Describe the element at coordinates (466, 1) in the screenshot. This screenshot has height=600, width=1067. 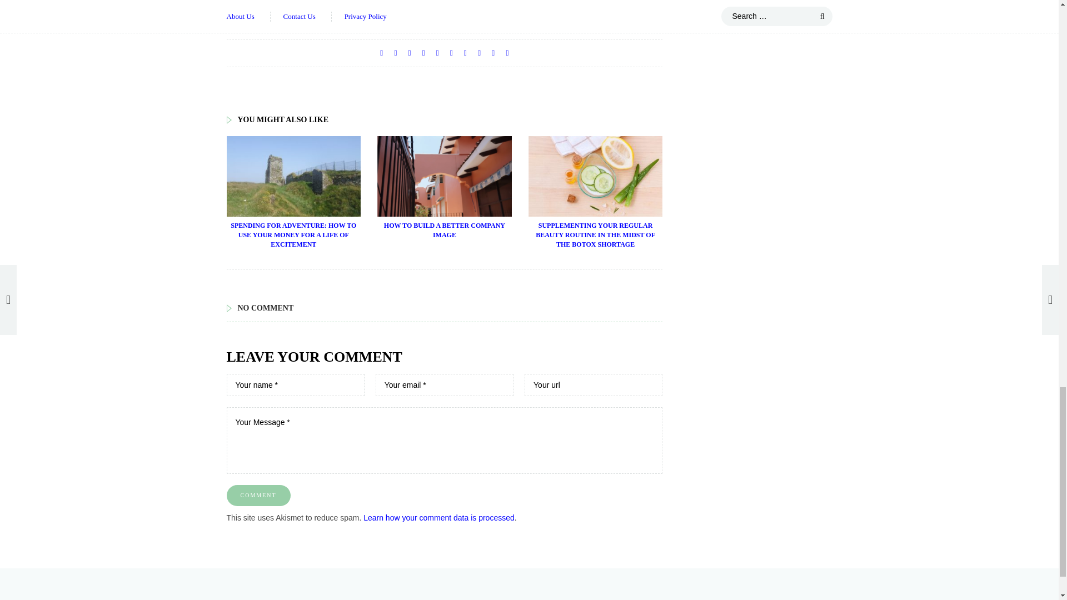
I see `new dark` at that location.